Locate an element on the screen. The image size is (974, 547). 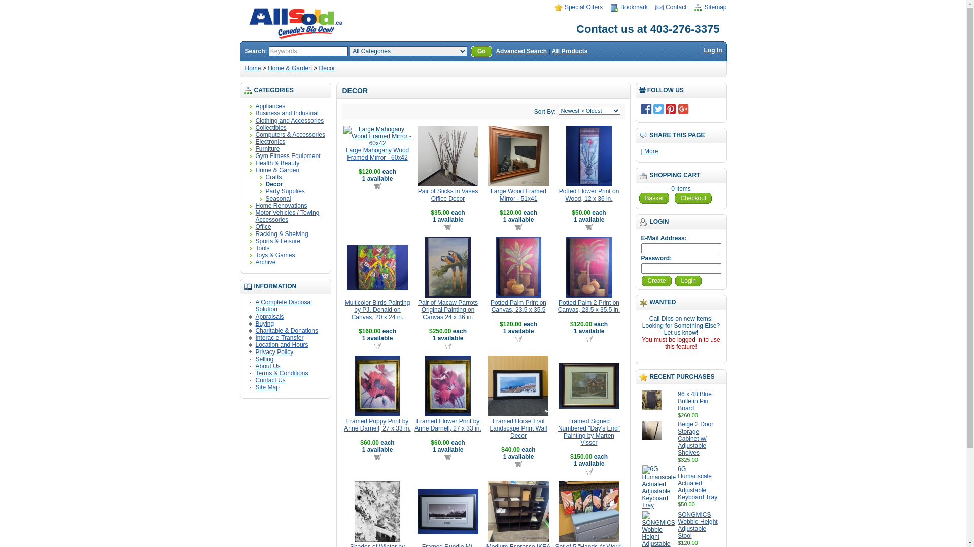
Checkout is located at coordinates (693, 199).